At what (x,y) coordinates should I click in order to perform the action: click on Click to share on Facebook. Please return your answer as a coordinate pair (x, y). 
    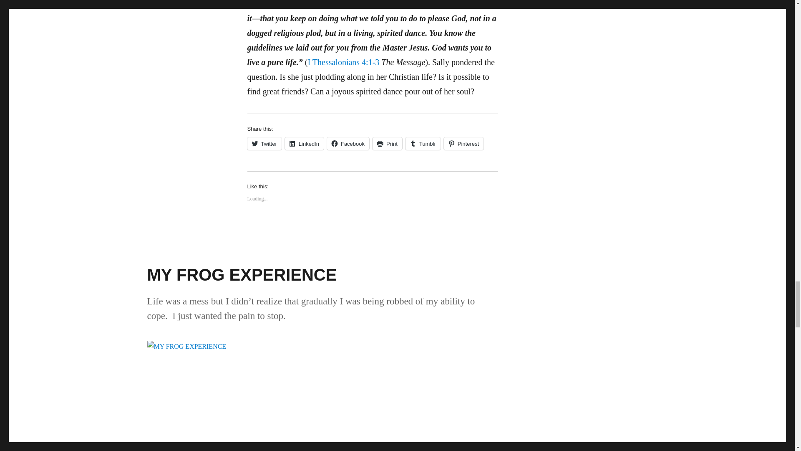
    Looking at the image, I should click on (348, 144).